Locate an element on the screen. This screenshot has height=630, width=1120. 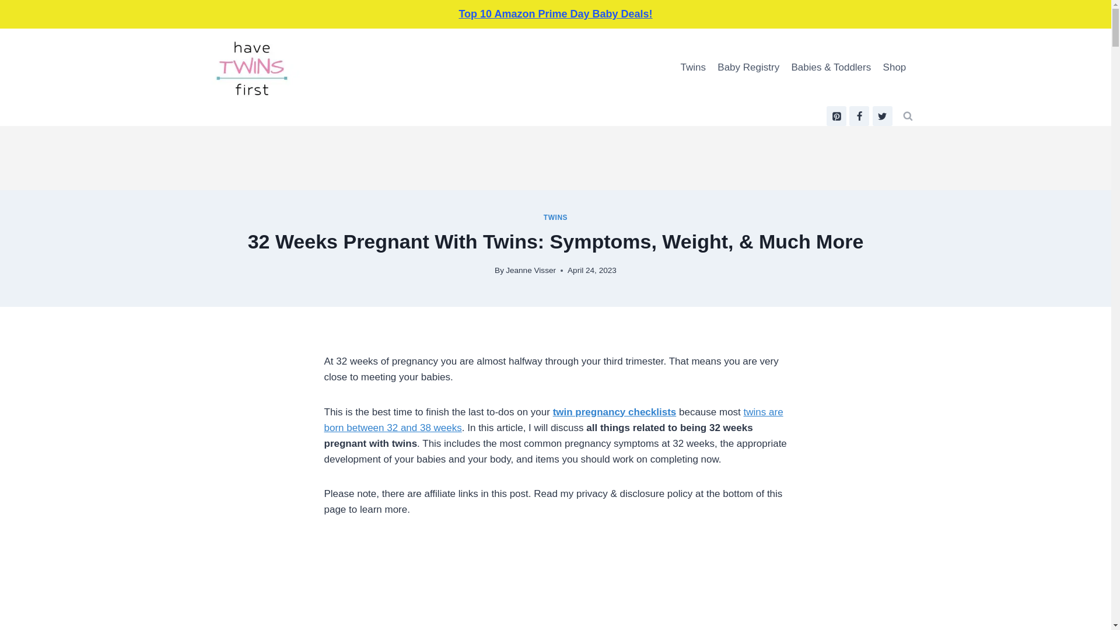
TWINS is located at coordinates (748, 68).